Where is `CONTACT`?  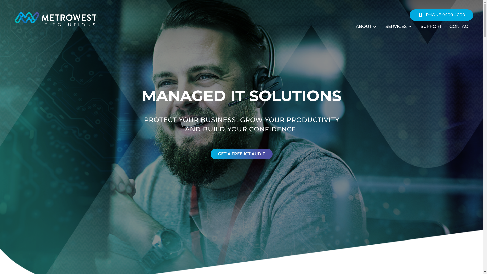 CONTACT is located at coordinates (459, 27).